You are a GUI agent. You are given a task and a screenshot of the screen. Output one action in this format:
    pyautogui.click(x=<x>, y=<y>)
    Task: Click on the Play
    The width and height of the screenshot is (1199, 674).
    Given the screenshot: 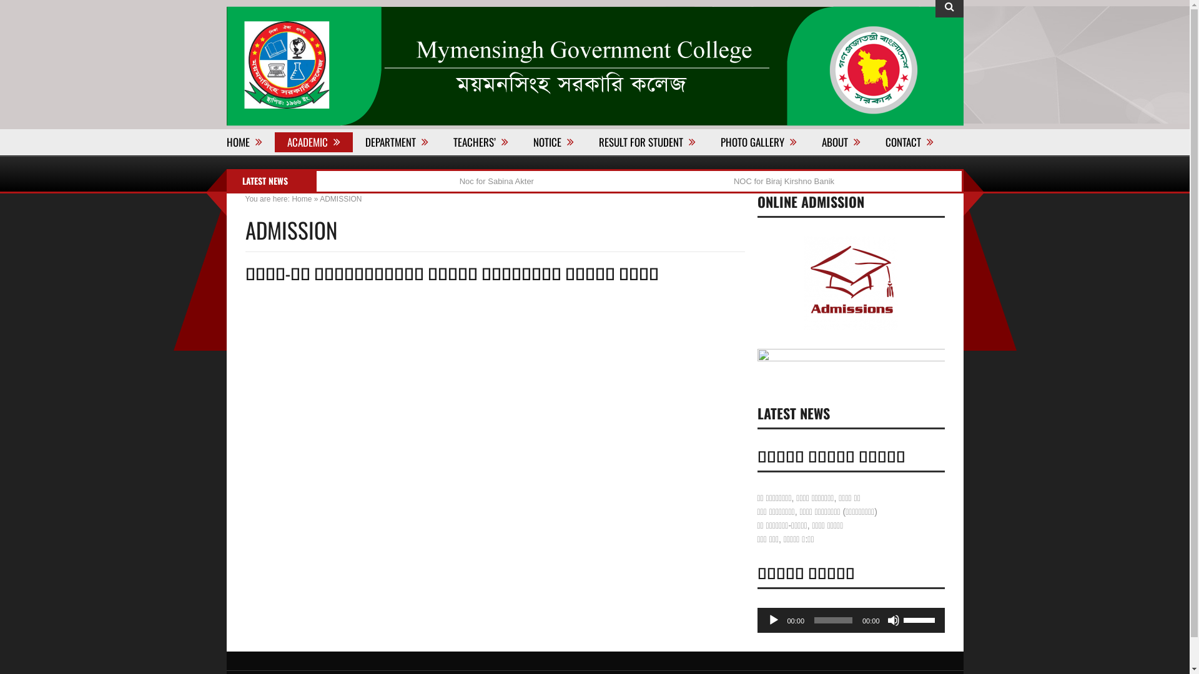 What is the action you would take?
    pyautogui.click(x=773, y=620)
    